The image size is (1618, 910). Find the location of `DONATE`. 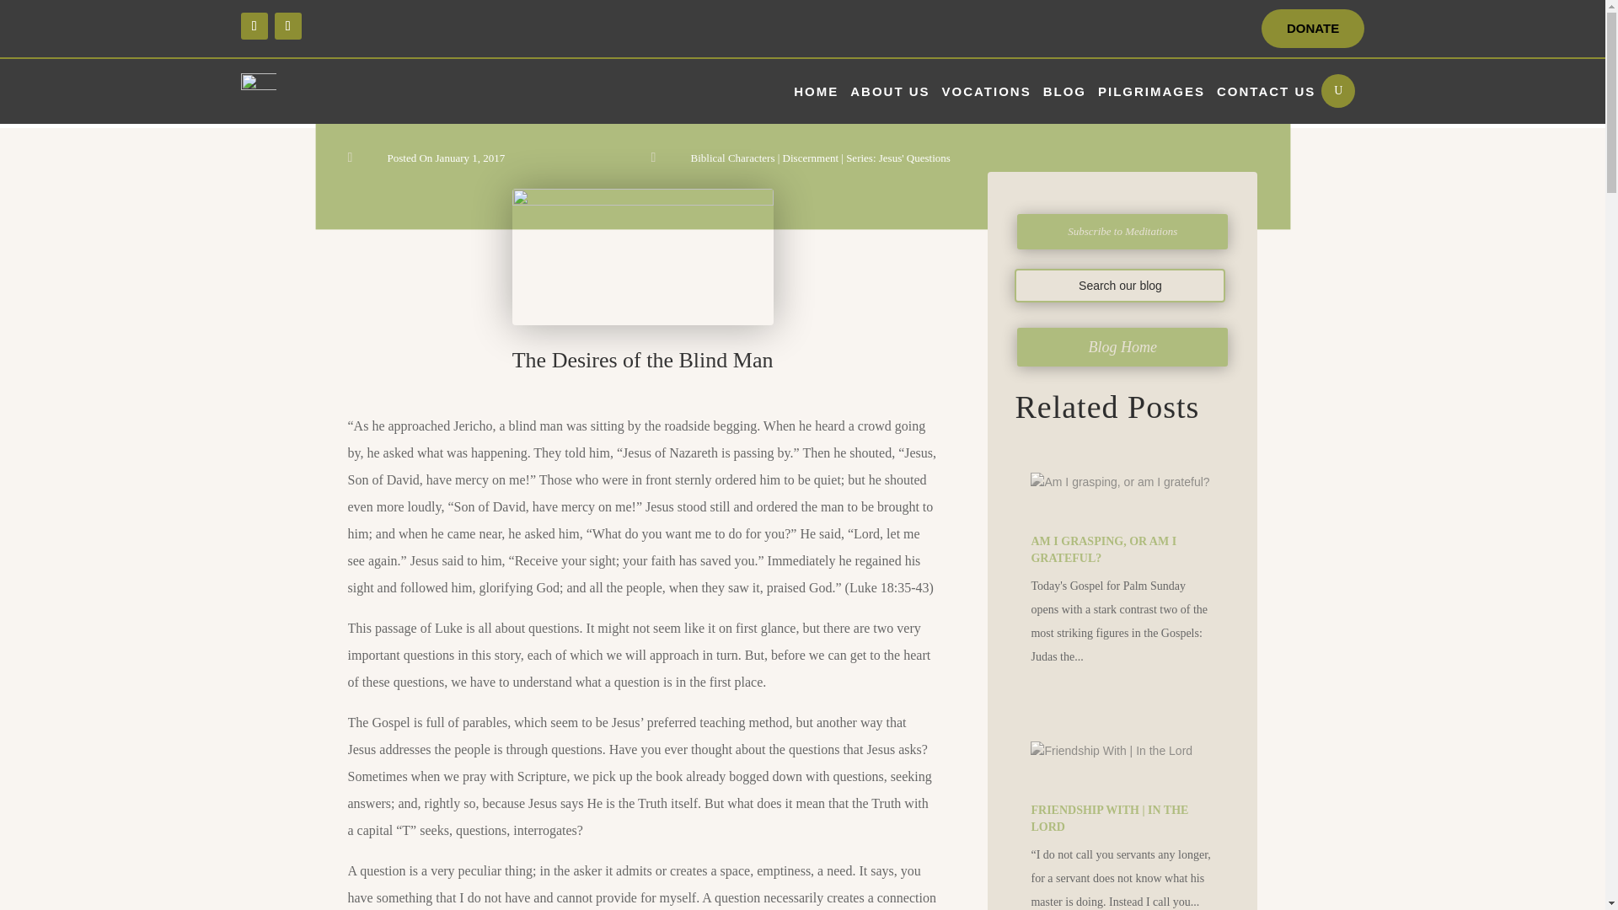

DONATE is located at coordinates (1313, 29).